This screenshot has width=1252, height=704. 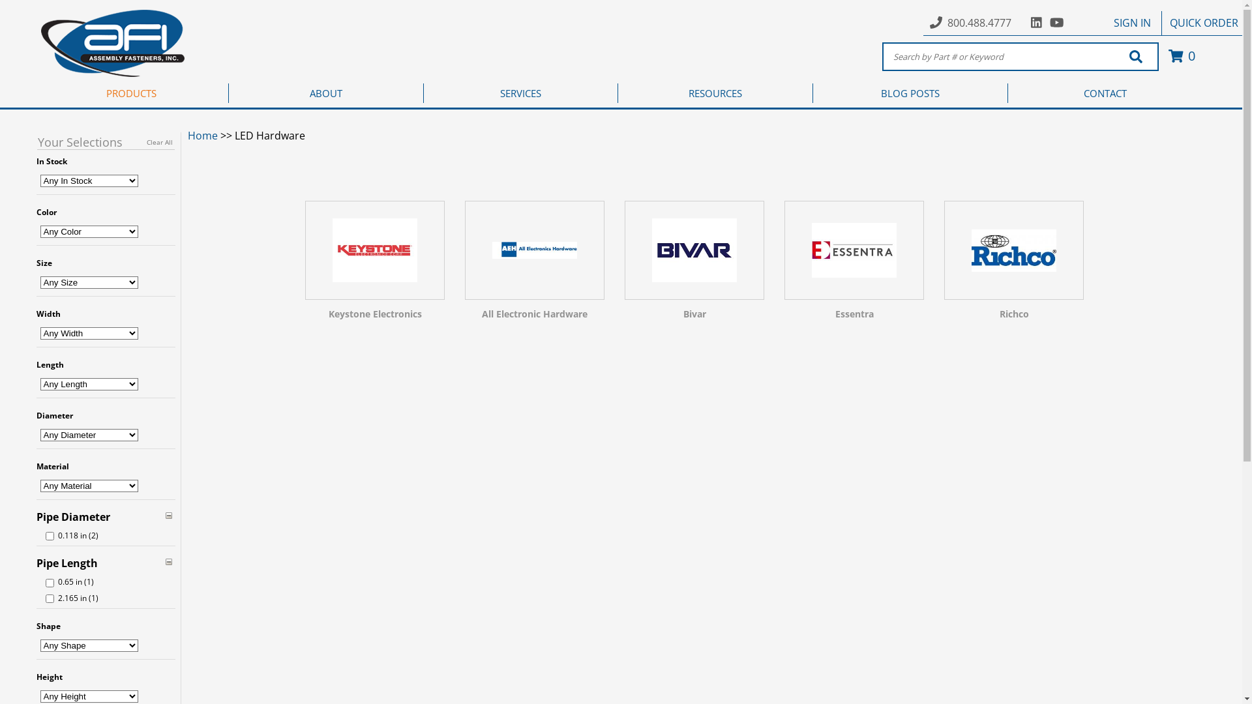 I want to click on BLOG POSTS, so click(x=910, y=93).